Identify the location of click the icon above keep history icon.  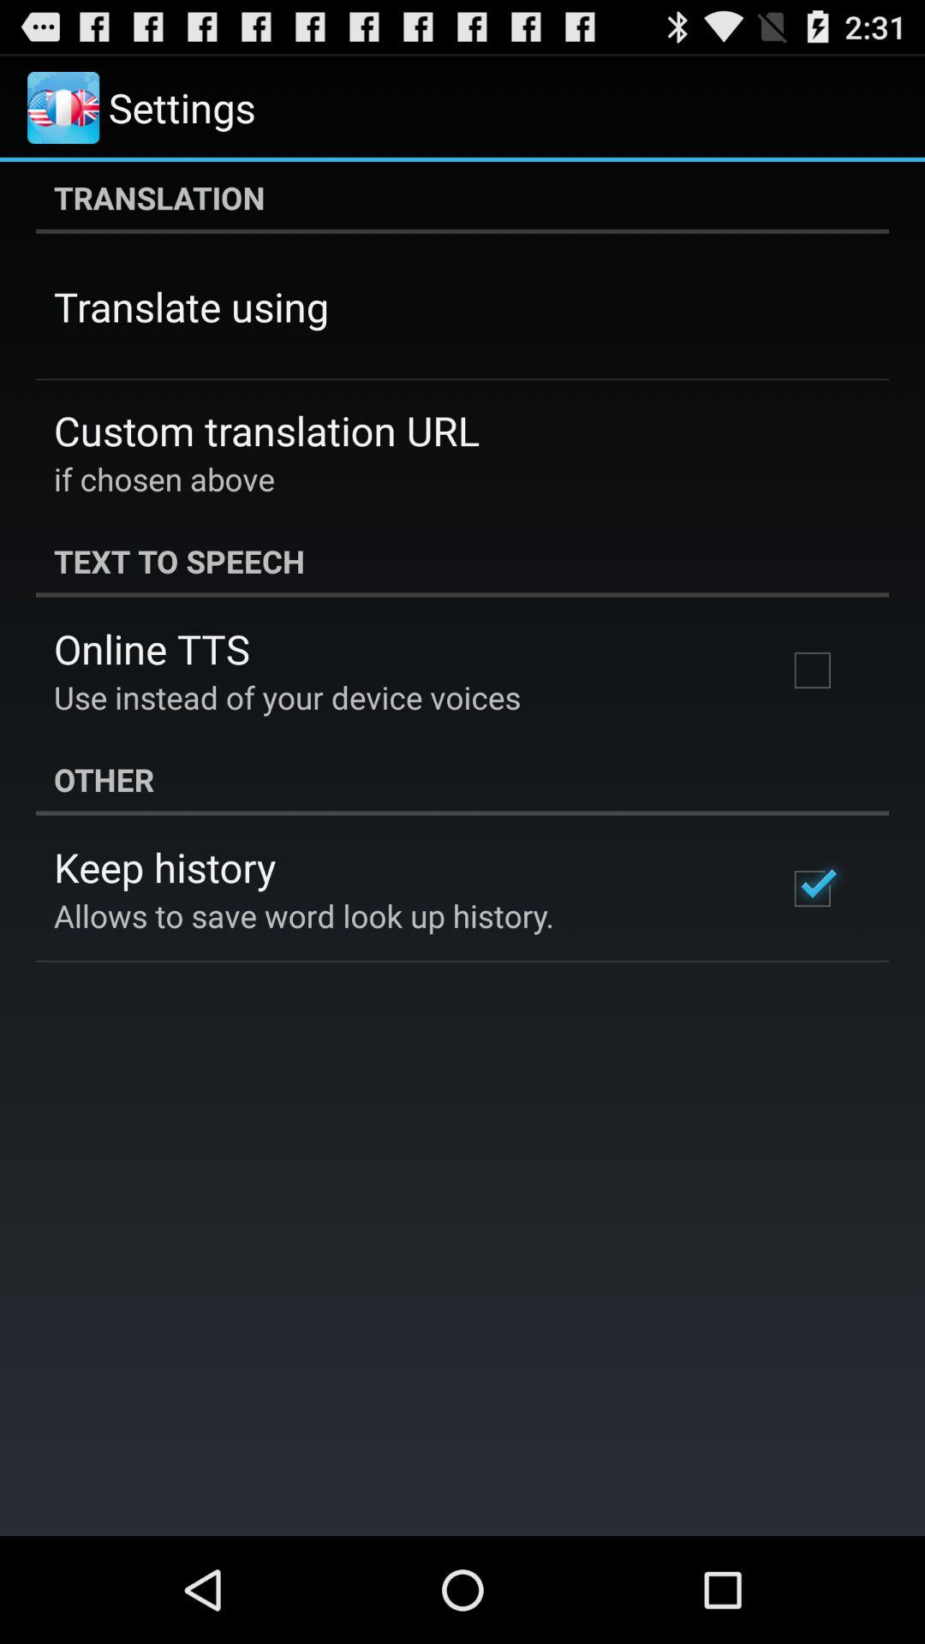
(462, 779).